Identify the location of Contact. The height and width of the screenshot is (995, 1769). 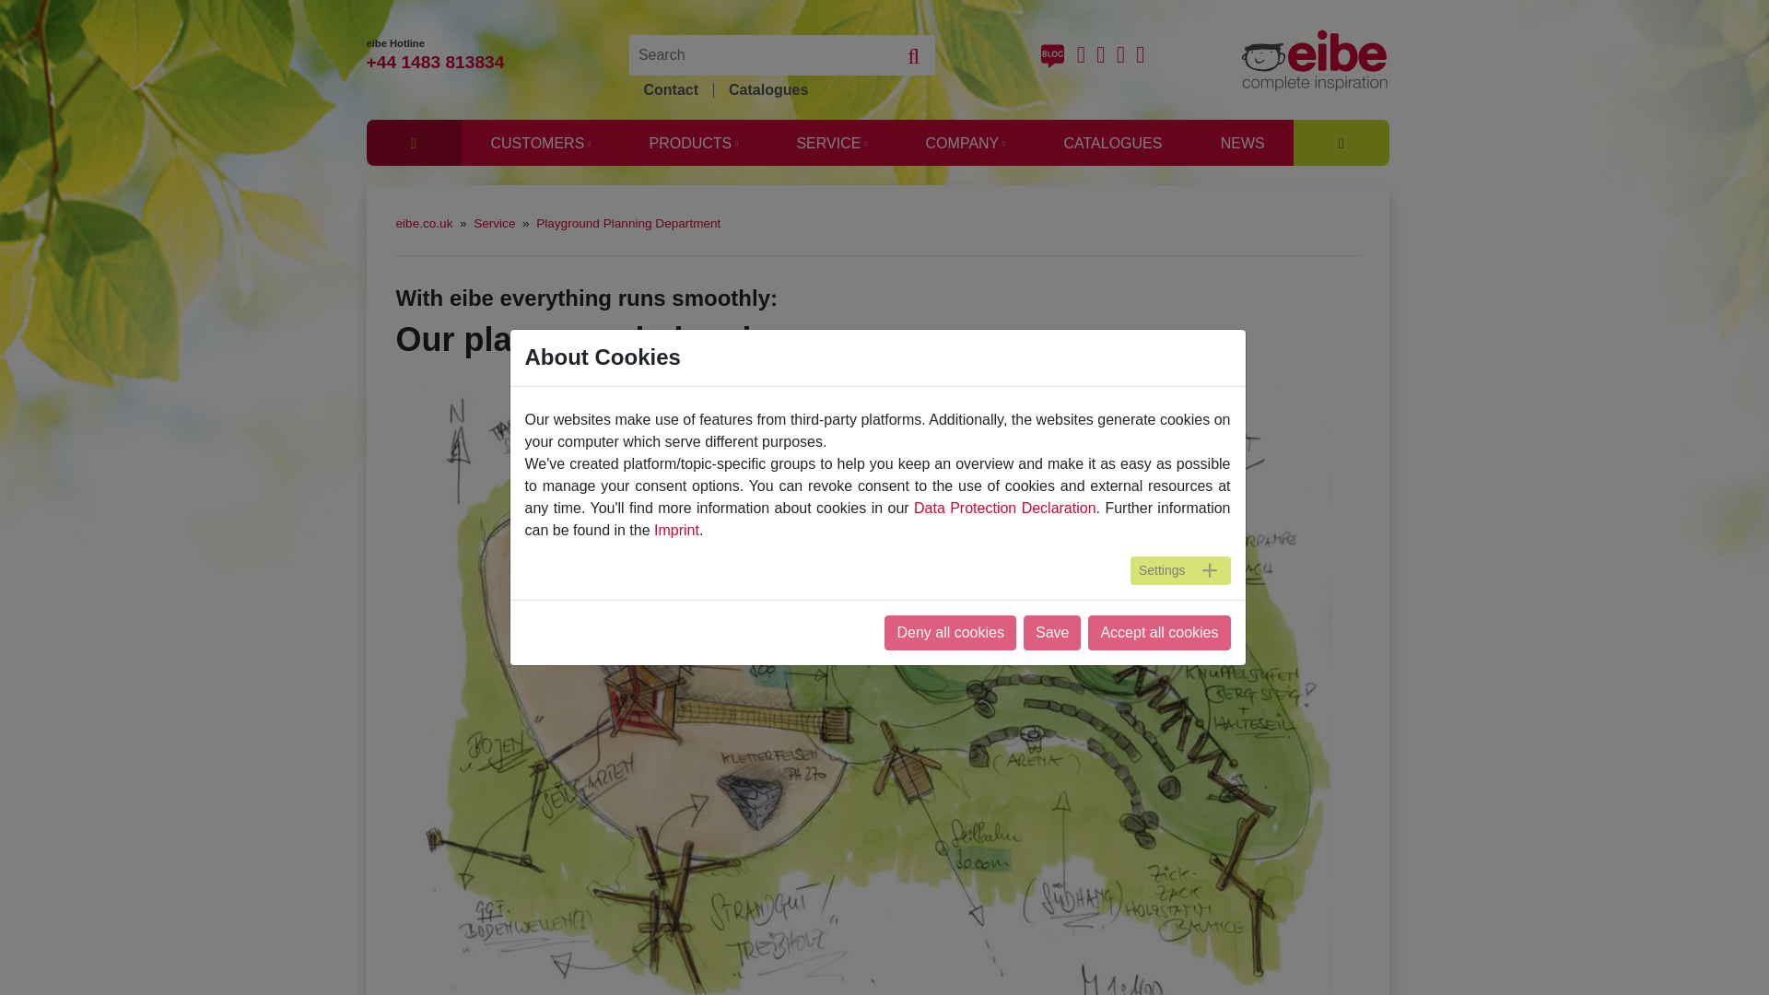
(670, 89).